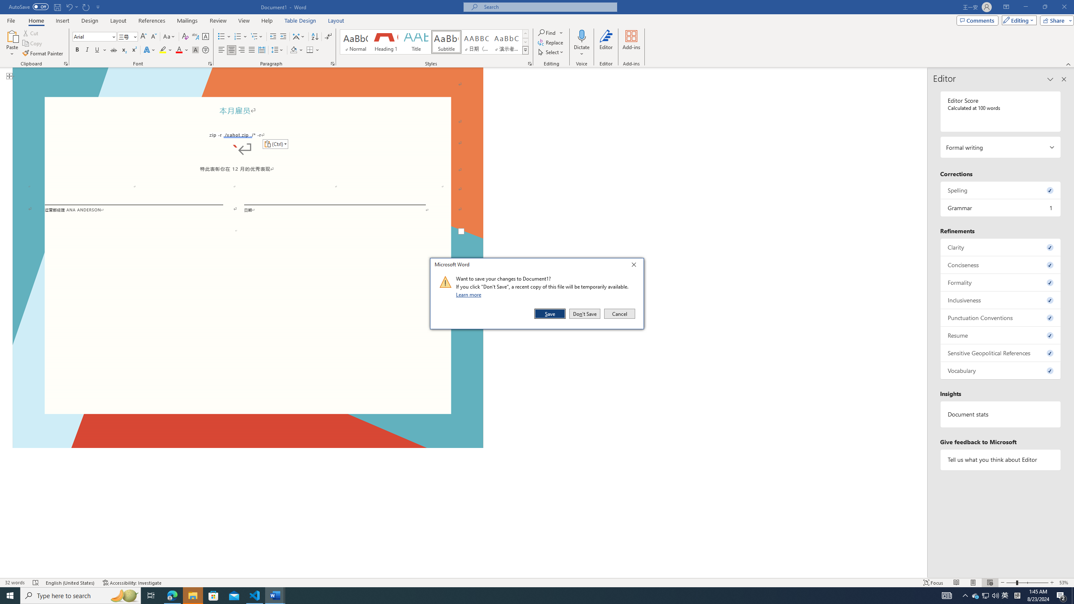 Image resolution: width=1074 pixels, height=604 pixels. Describe the element at coordinates (972, 583) in the screenshot. I see `Print Layout` at that location.